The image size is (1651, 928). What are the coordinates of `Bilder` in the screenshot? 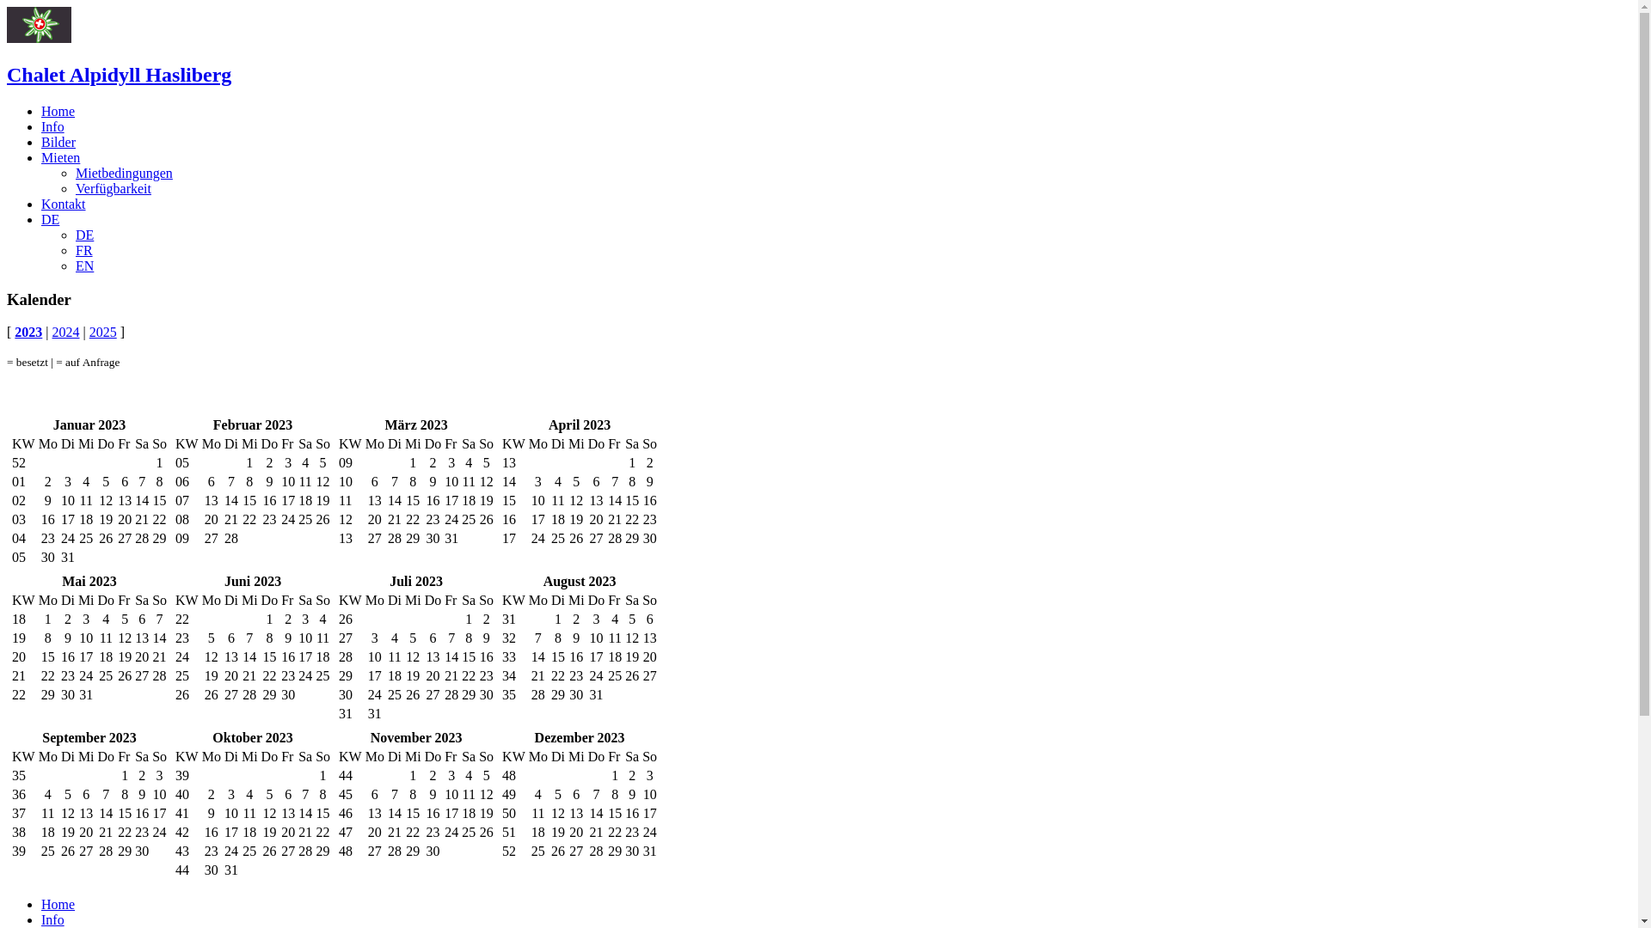 It's located at (58, 143).